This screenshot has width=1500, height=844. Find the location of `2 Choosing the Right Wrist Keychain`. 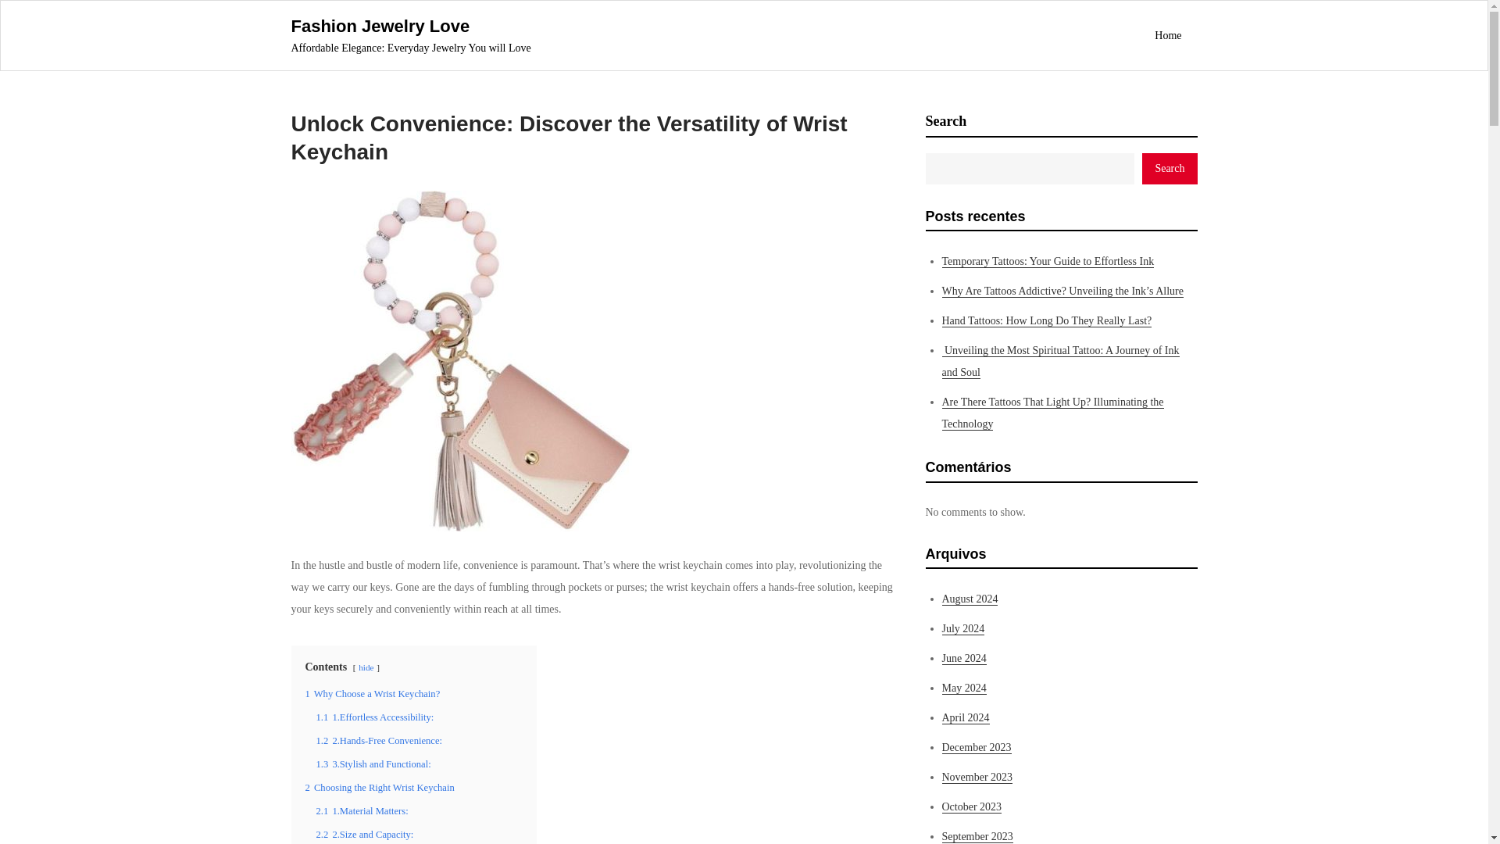

2 Choosing the Right Wrist Keychain is located at coordinates (379, 788).